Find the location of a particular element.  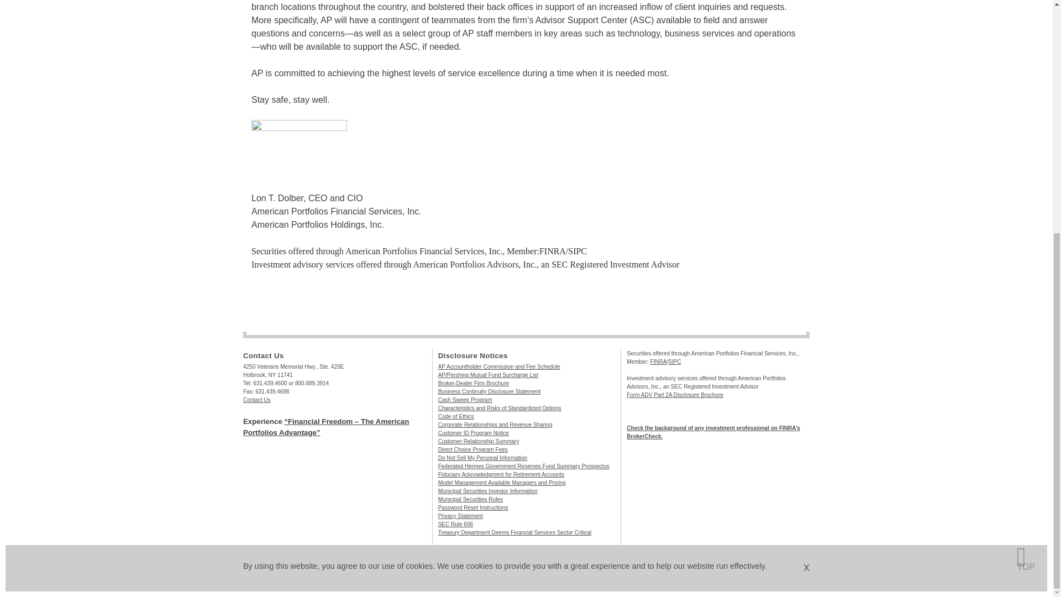

Characteristics and Risks of Standardized Options is located at coordinates (500, 408).